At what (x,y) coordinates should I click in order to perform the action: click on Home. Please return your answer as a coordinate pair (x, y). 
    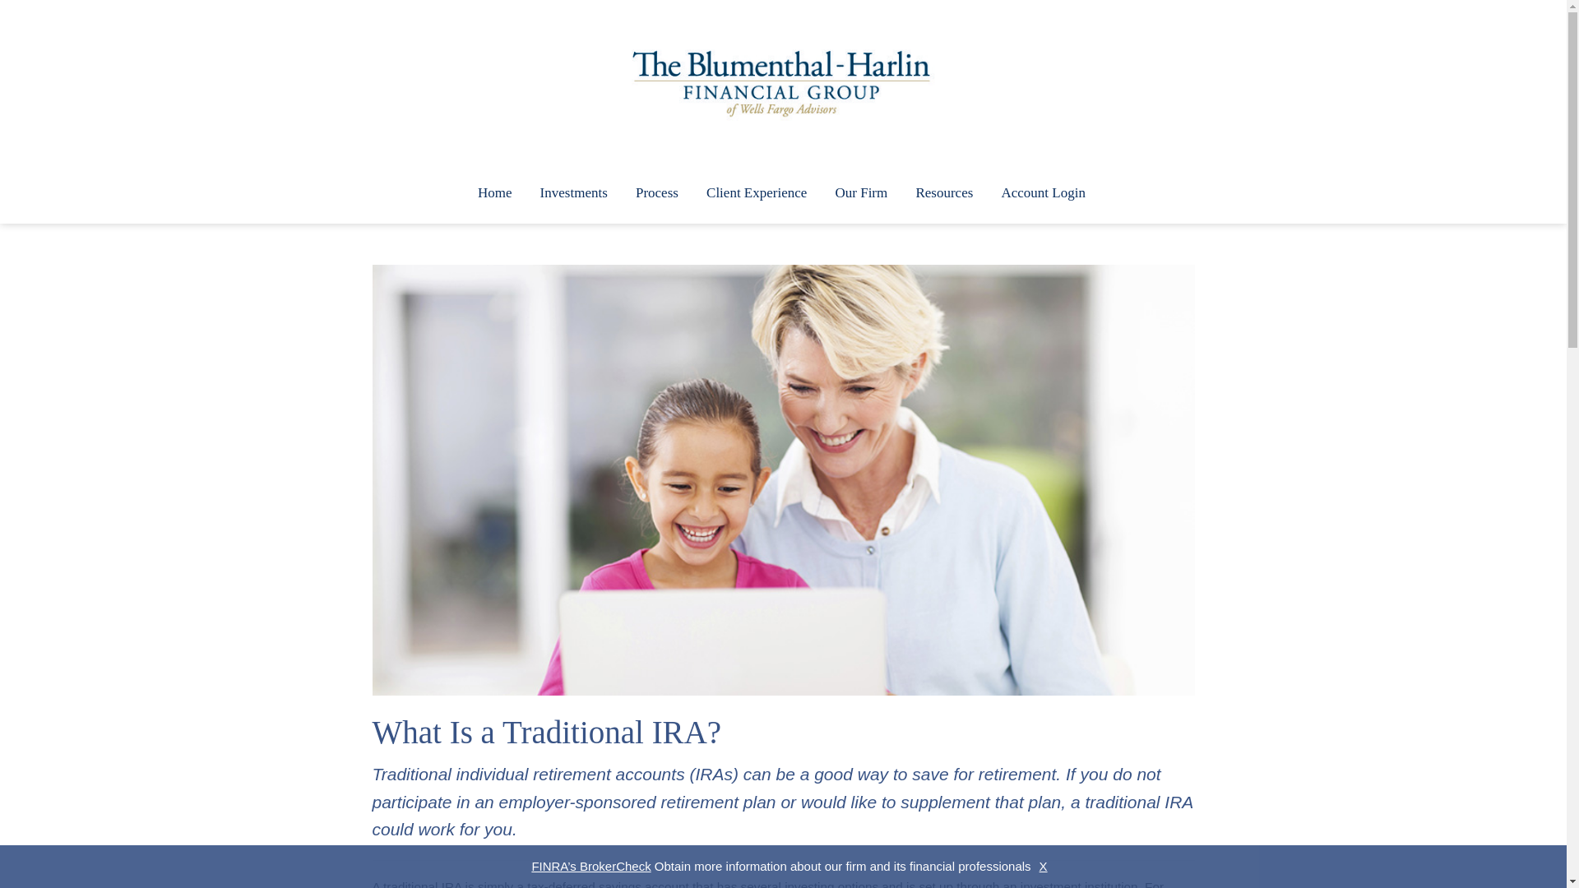
    Looking at the image, I should click on (495, 194).